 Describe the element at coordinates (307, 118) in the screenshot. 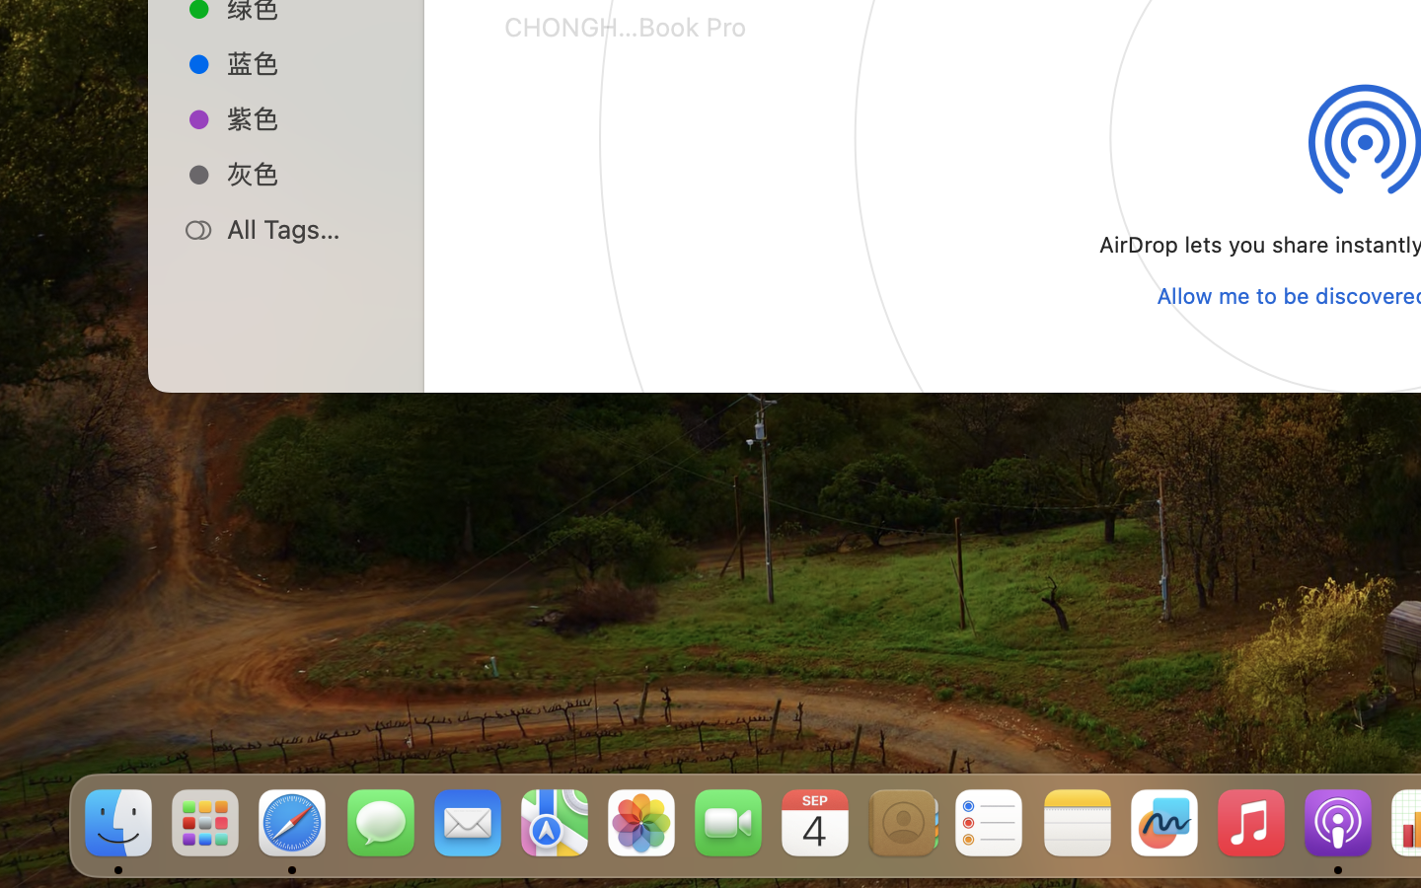

I see `紫色` at that location.